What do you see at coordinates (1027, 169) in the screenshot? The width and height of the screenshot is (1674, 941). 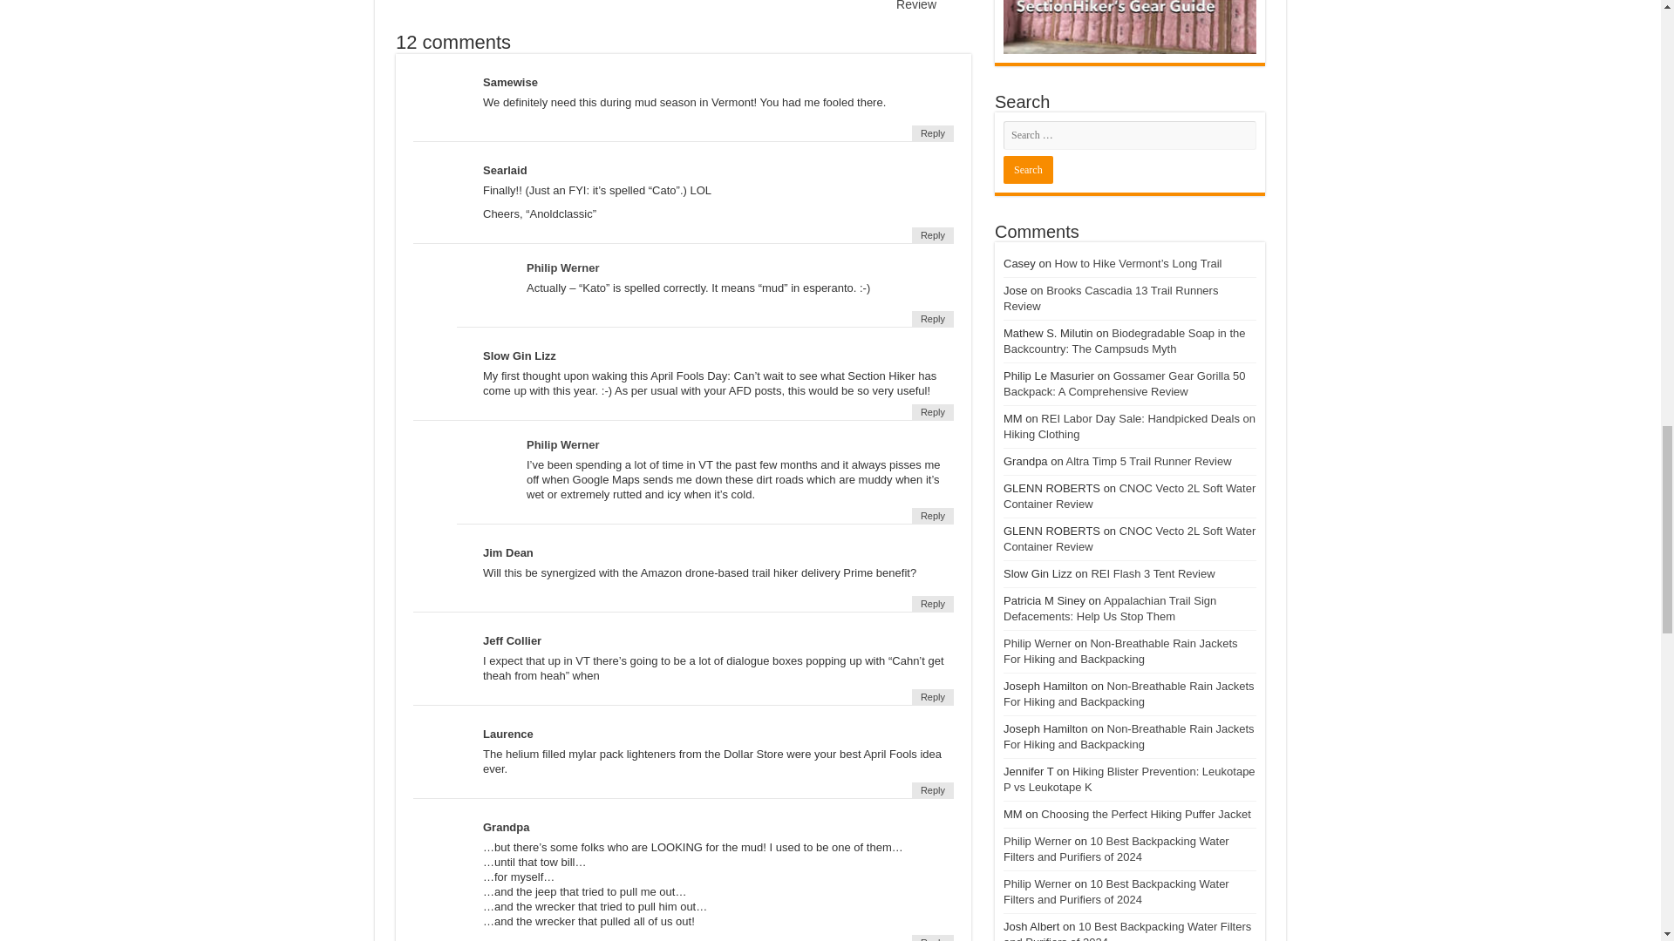 I see `Search` at bounding box center [1027, 169].